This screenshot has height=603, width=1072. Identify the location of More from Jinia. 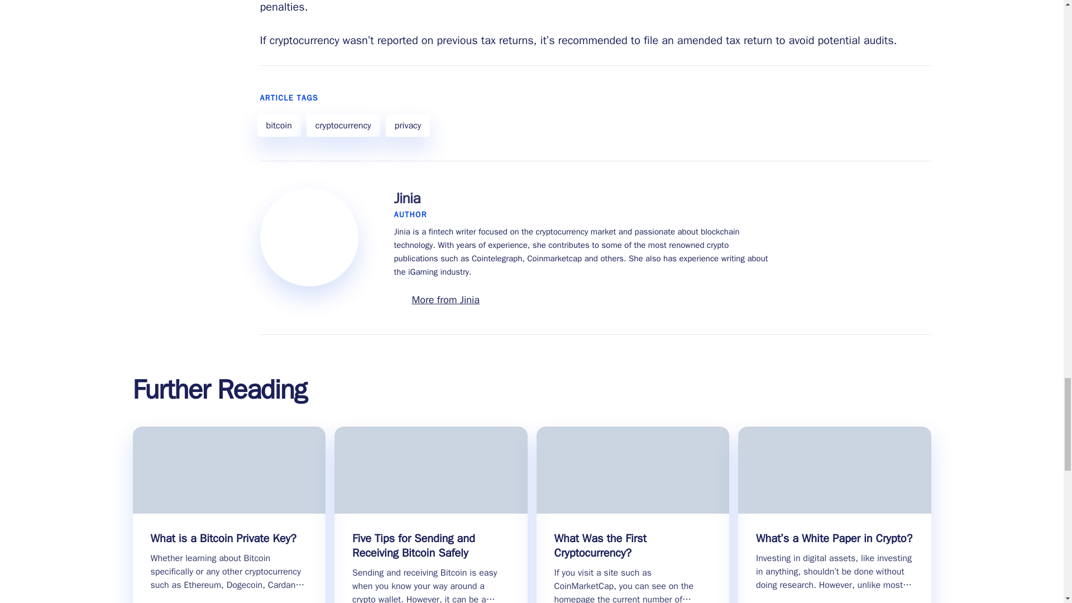
(446, 299).